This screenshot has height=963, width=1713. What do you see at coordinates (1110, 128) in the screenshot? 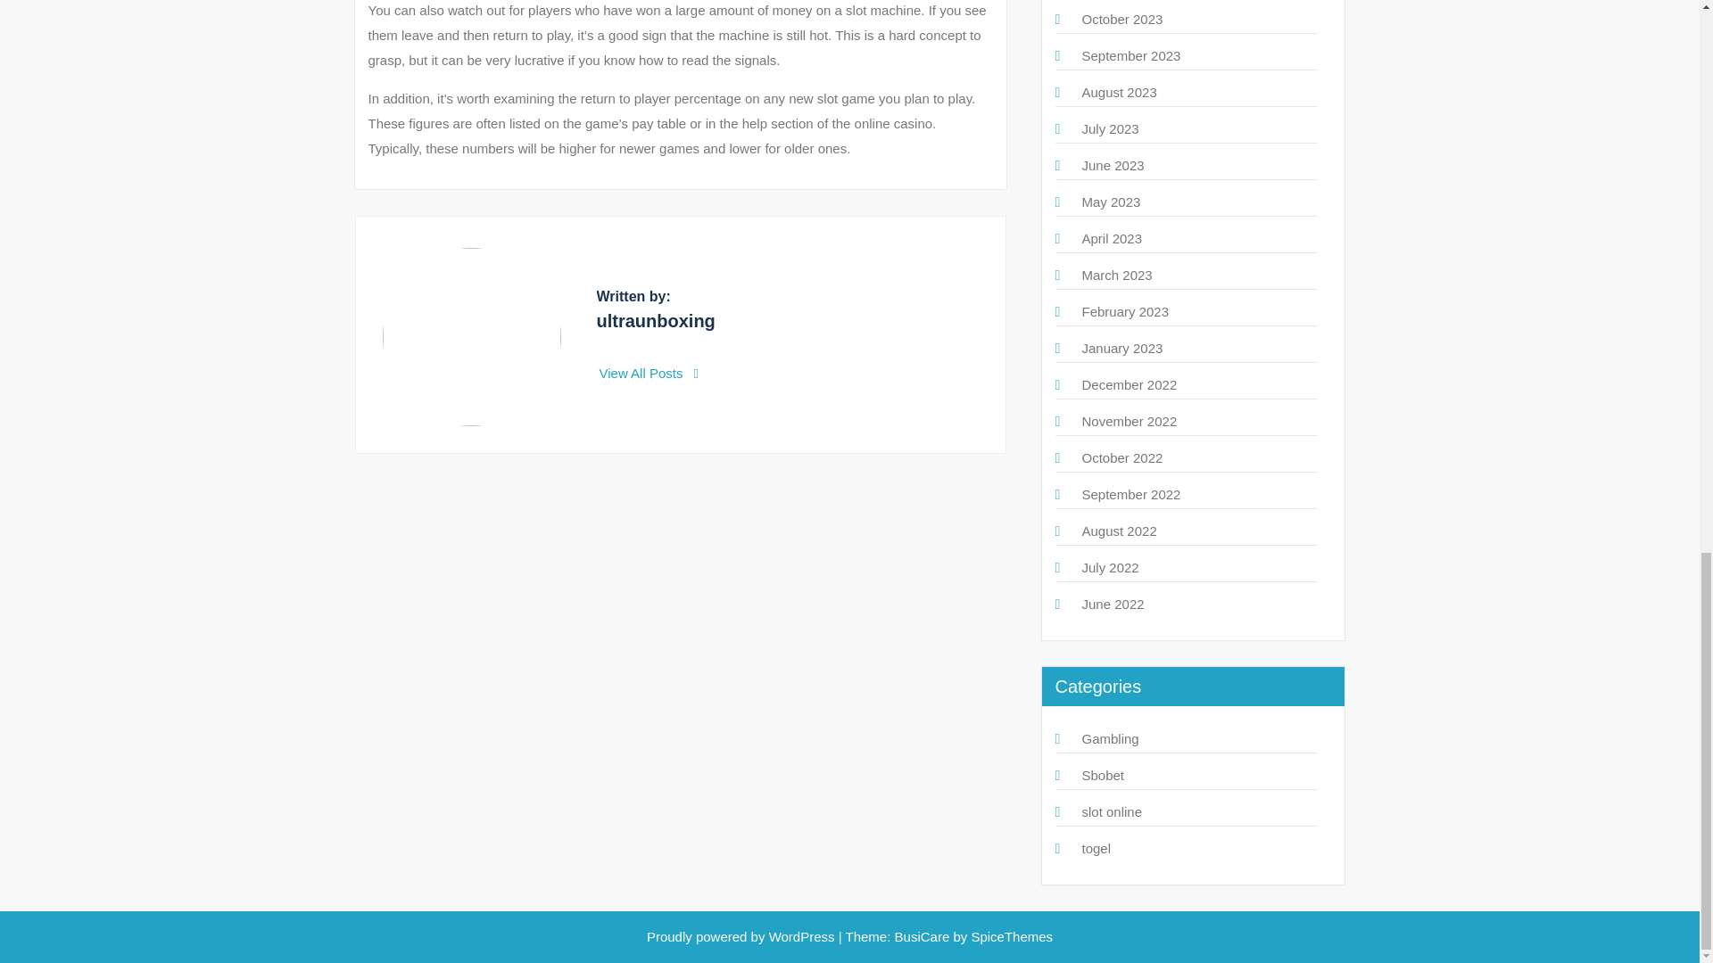
I see `July 2023` at bounding box center [1110, 128].